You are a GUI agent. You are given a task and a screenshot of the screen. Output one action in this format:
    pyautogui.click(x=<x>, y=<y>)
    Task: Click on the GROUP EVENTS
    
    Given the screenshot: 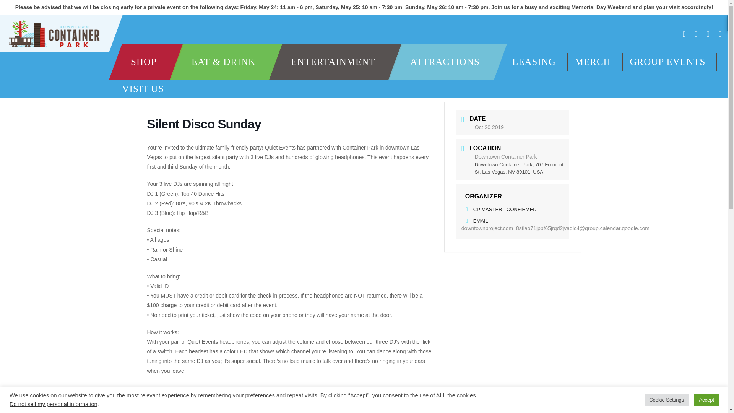 What is the action you would take?
    pyautogui.click(x=667, y=61)
    